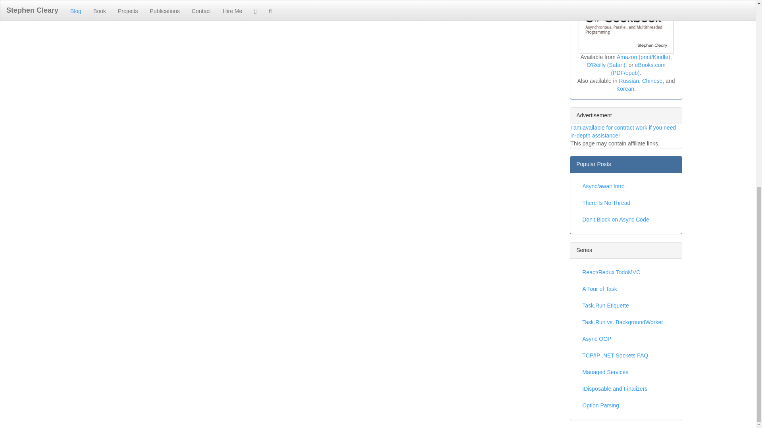  I want to click on Task.Run vs. BackgroundWorker, so click(626, 322).